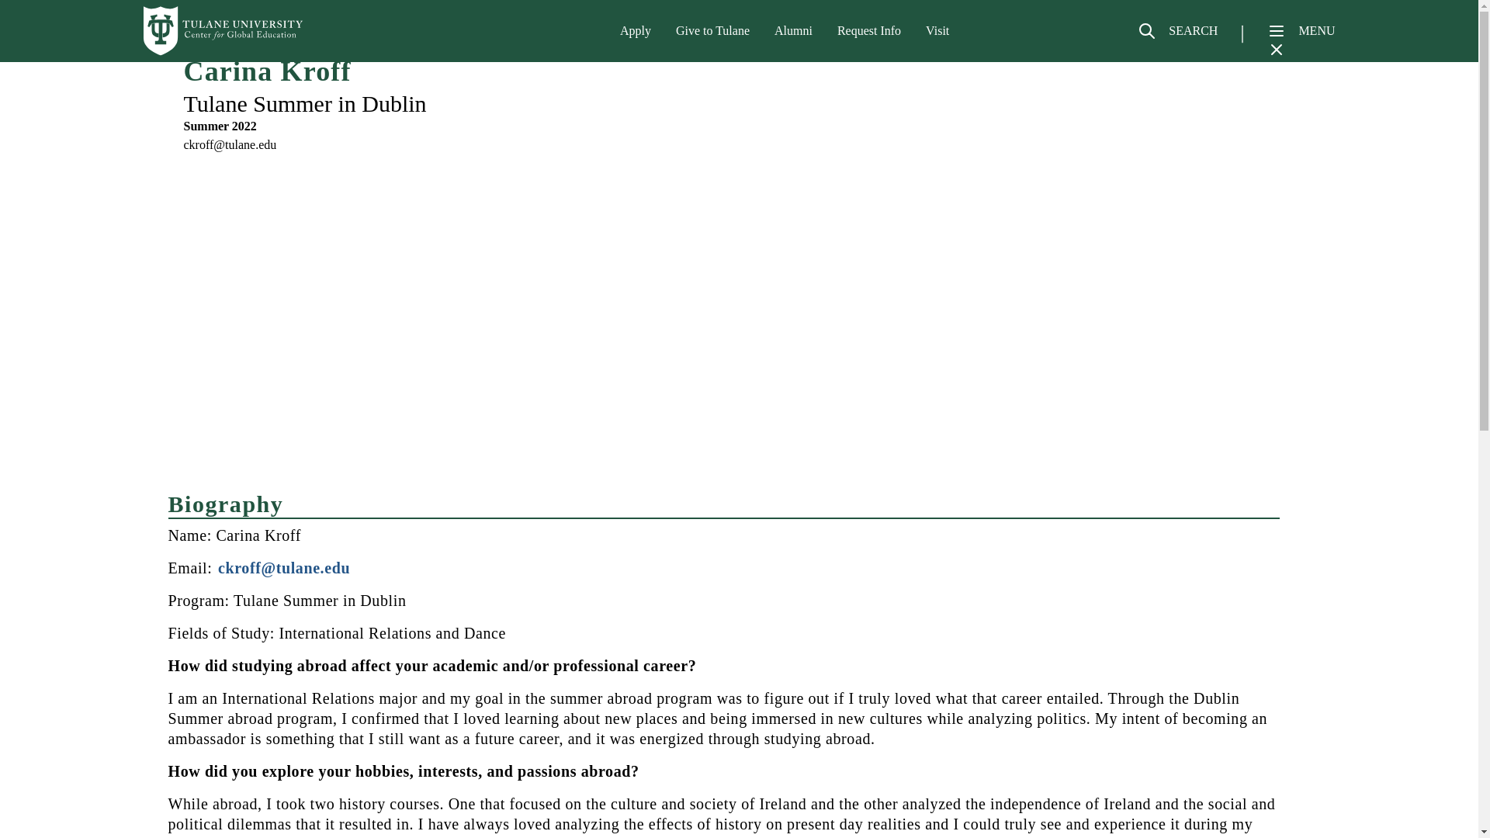 The height and width of the screenshot is (838, 1490). What do you see at coordinates (937, 30) in the screenshot?
I see `Visit` at bounding box center [937, 30].